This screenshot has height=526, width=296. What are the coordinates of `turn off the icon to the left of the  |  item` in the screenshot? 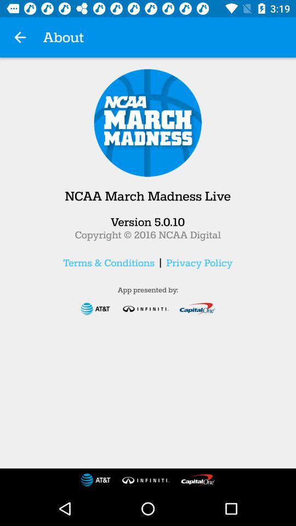 It's located at (109, 262).